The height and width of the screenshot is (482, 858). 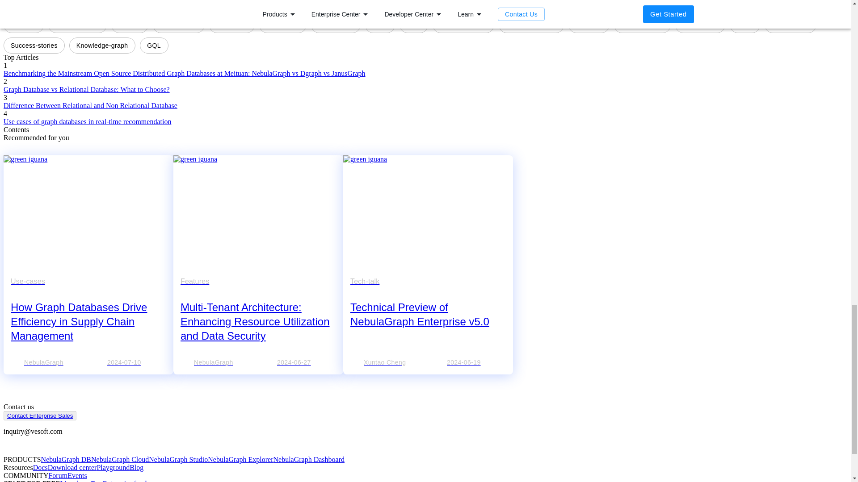 I want to click on News, so click(x=745, y=25).